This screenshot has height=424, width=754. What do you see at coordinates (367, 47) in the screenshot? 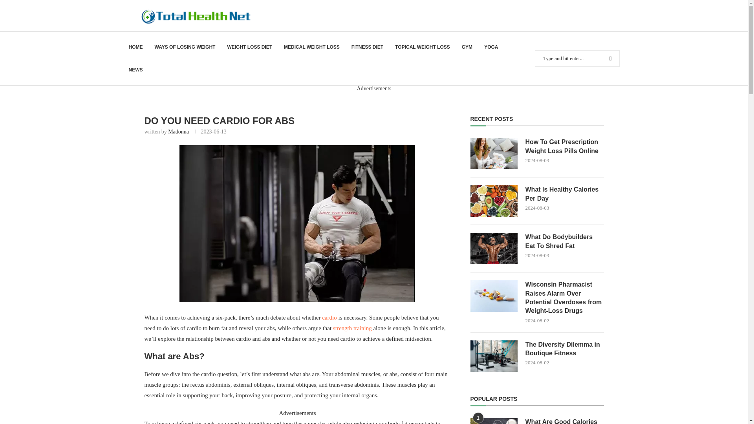
I see `FITNESS DIET` at bounding box center [367, 47].